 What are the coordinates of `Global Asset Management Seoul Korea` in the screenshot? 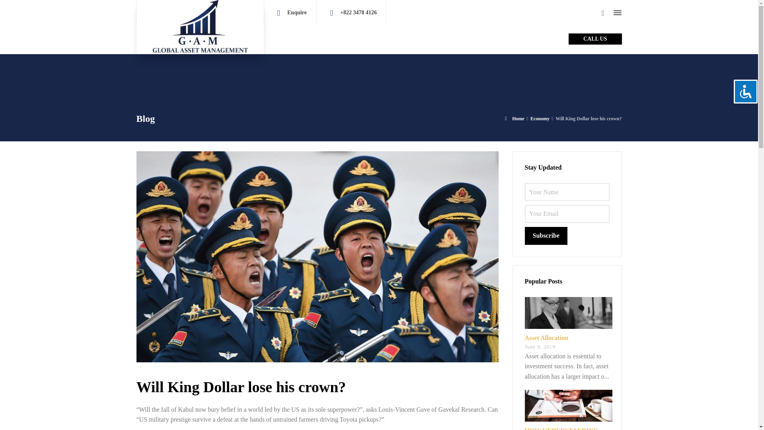 It's located at (200, 27).